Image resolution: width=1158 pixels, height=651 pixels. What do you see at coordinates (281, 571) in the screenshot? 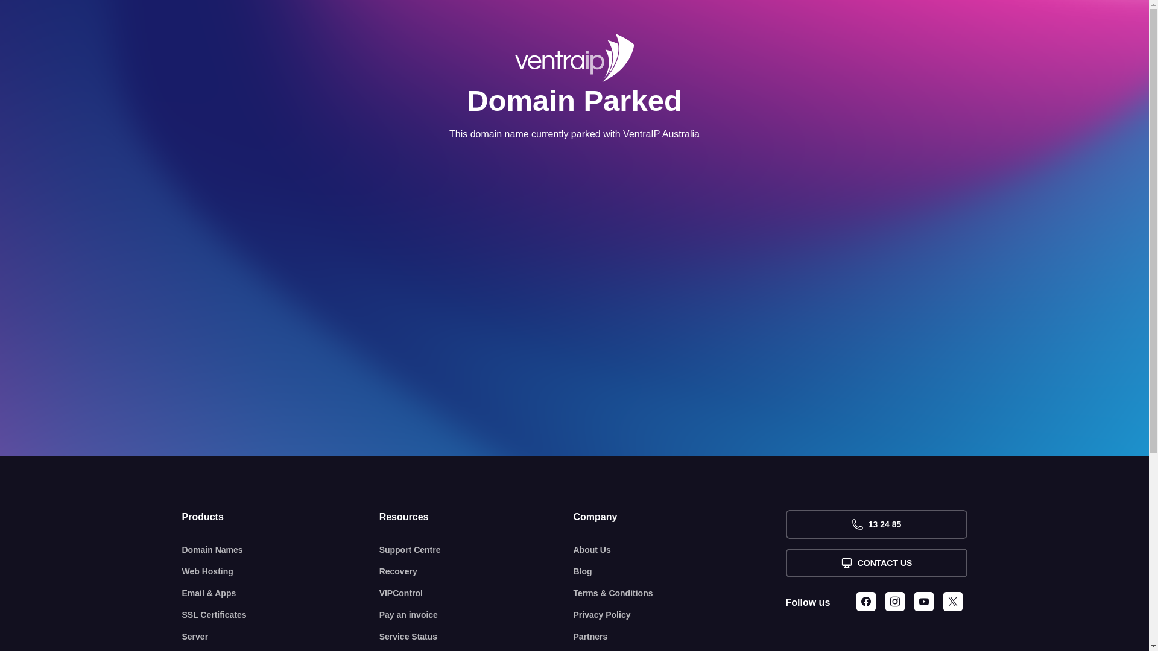
I see `Web Hosting` at bounding box center [281, 571].